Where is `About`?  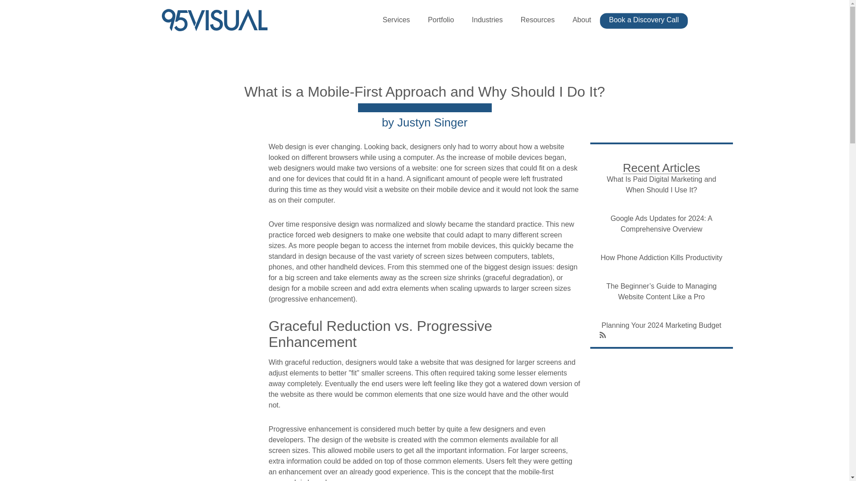
About is located at coordinates (581, 20).